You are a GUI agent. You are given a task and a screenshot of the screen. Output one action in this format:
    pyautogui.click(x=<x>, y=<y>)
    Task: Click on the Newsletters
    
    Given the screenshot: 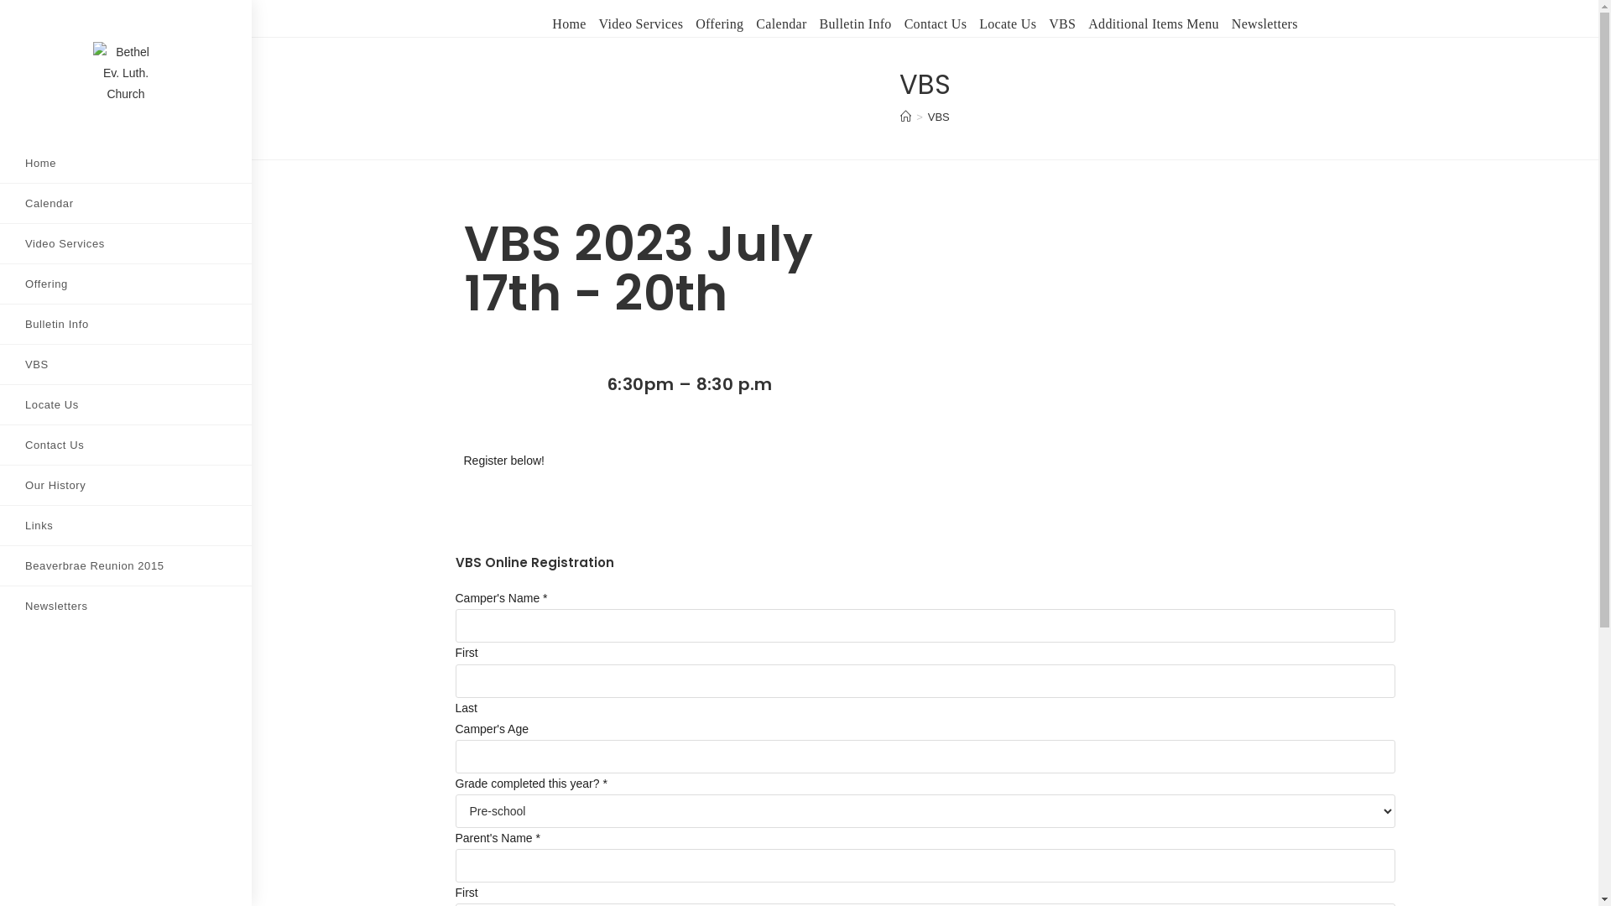 What is the action you would take?
    pyautogui.click(x=1265, y=25)
    